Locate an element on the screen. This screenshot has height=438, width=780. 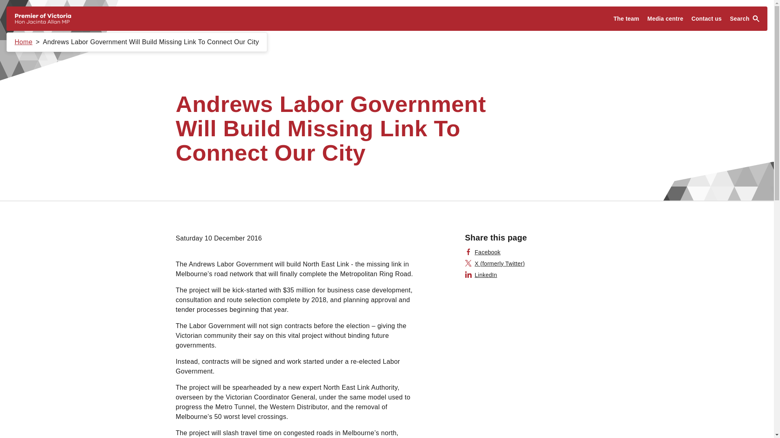
Contact us is located at coordinates (706, 19).